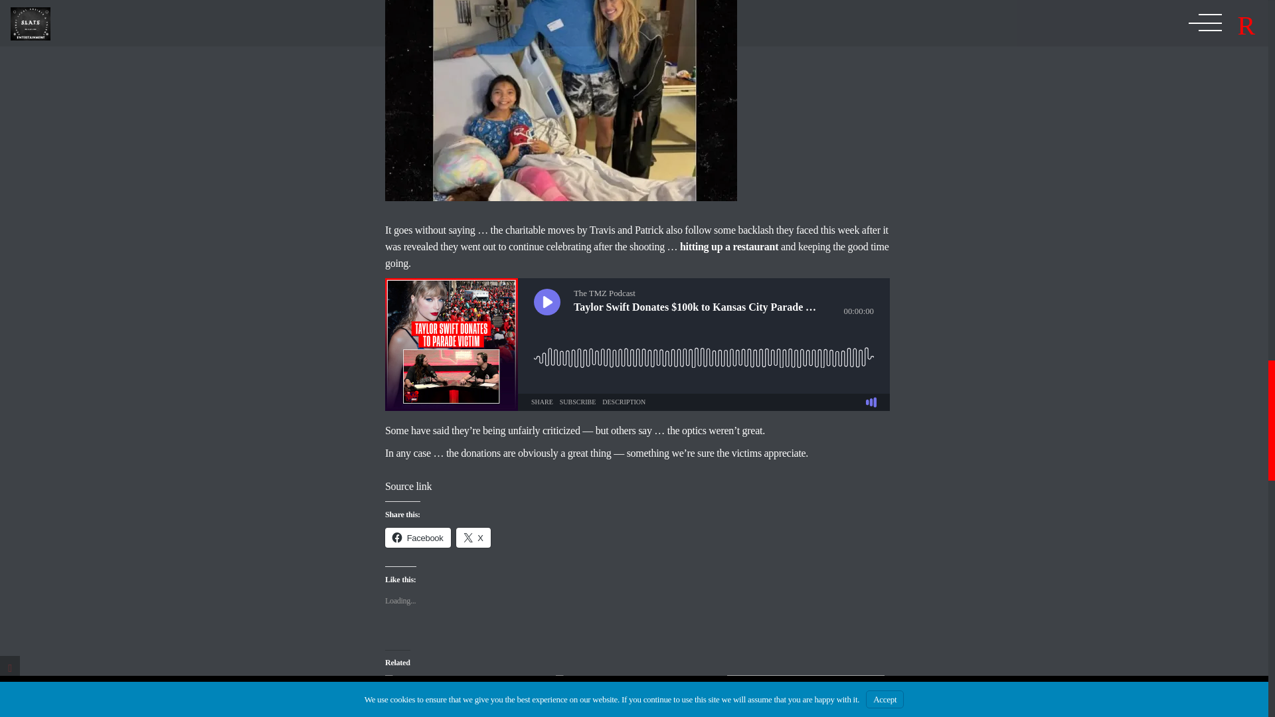 This screenshot has width=1275, height=717. Describe the element at coordinates (464, 696) in the screenshot. I see `Travis Kelce Reacts to Tragedy` at that location.